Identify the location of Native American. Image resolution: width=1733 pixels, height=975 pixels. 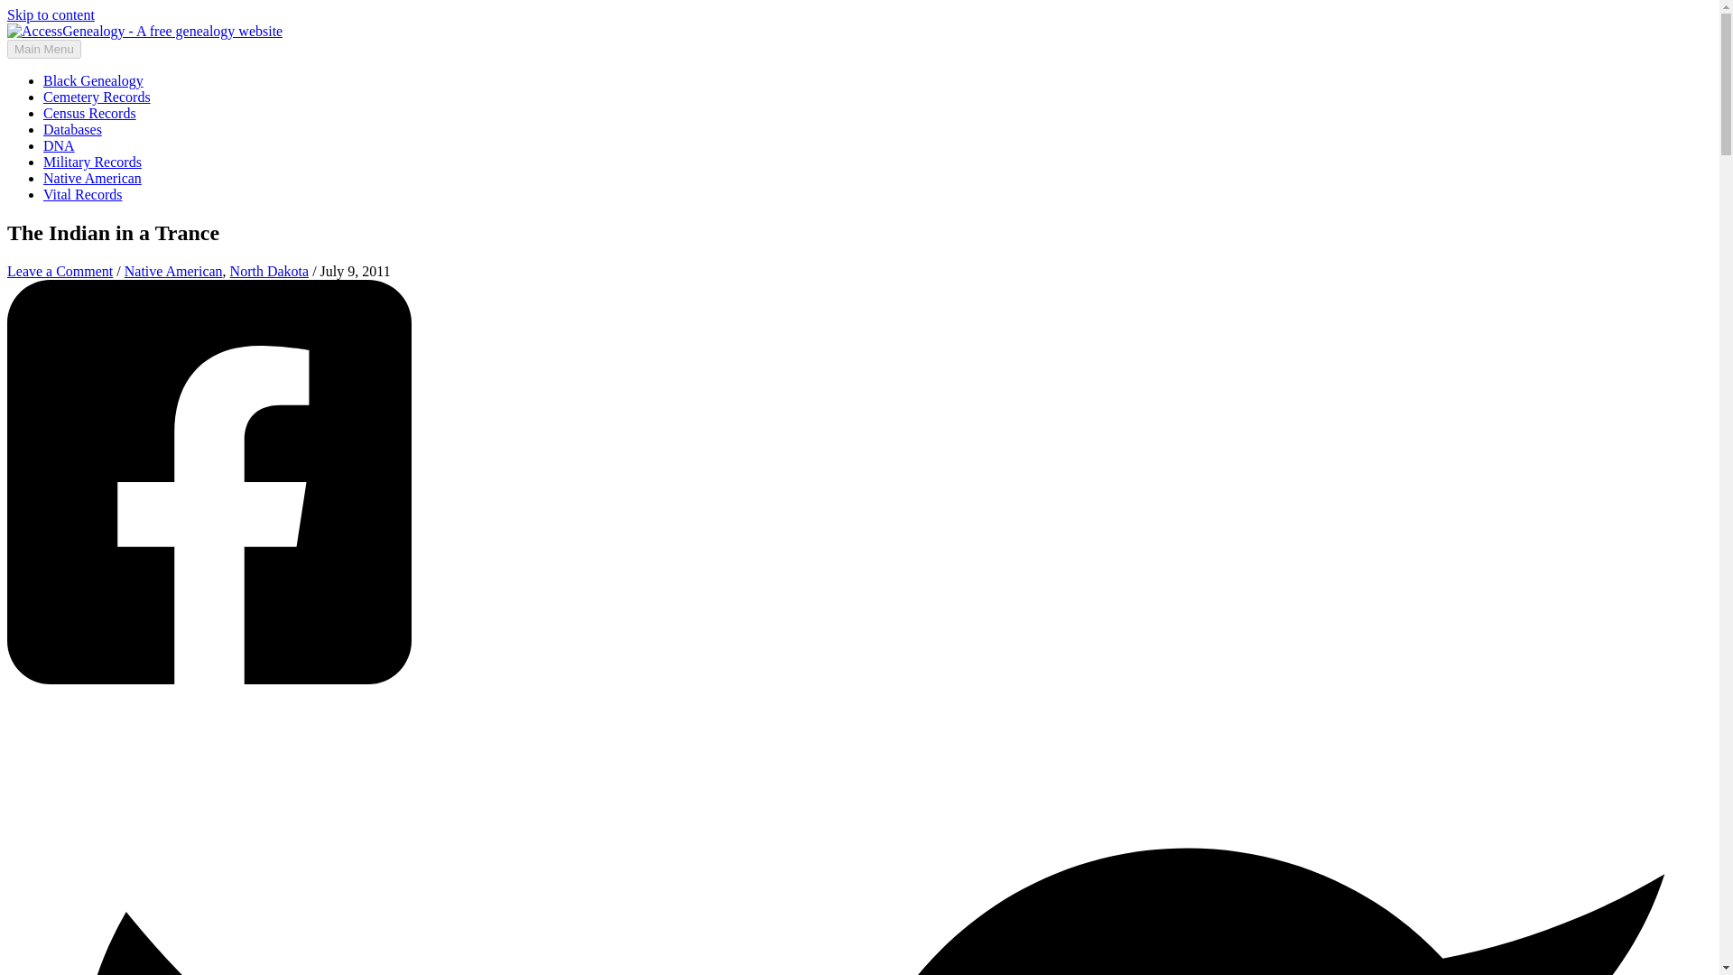
(173, 271).